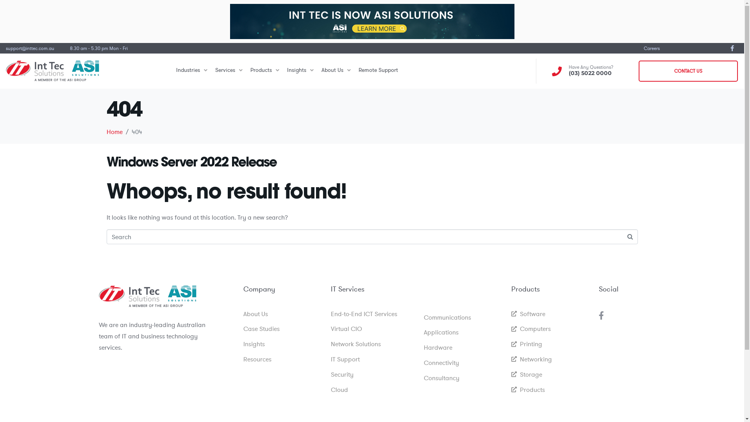 The image size is (750, 422). What do you see at coordinates (283, 329) in the screenshot?
I see `Case Studies` at bounding box center [283, 329].